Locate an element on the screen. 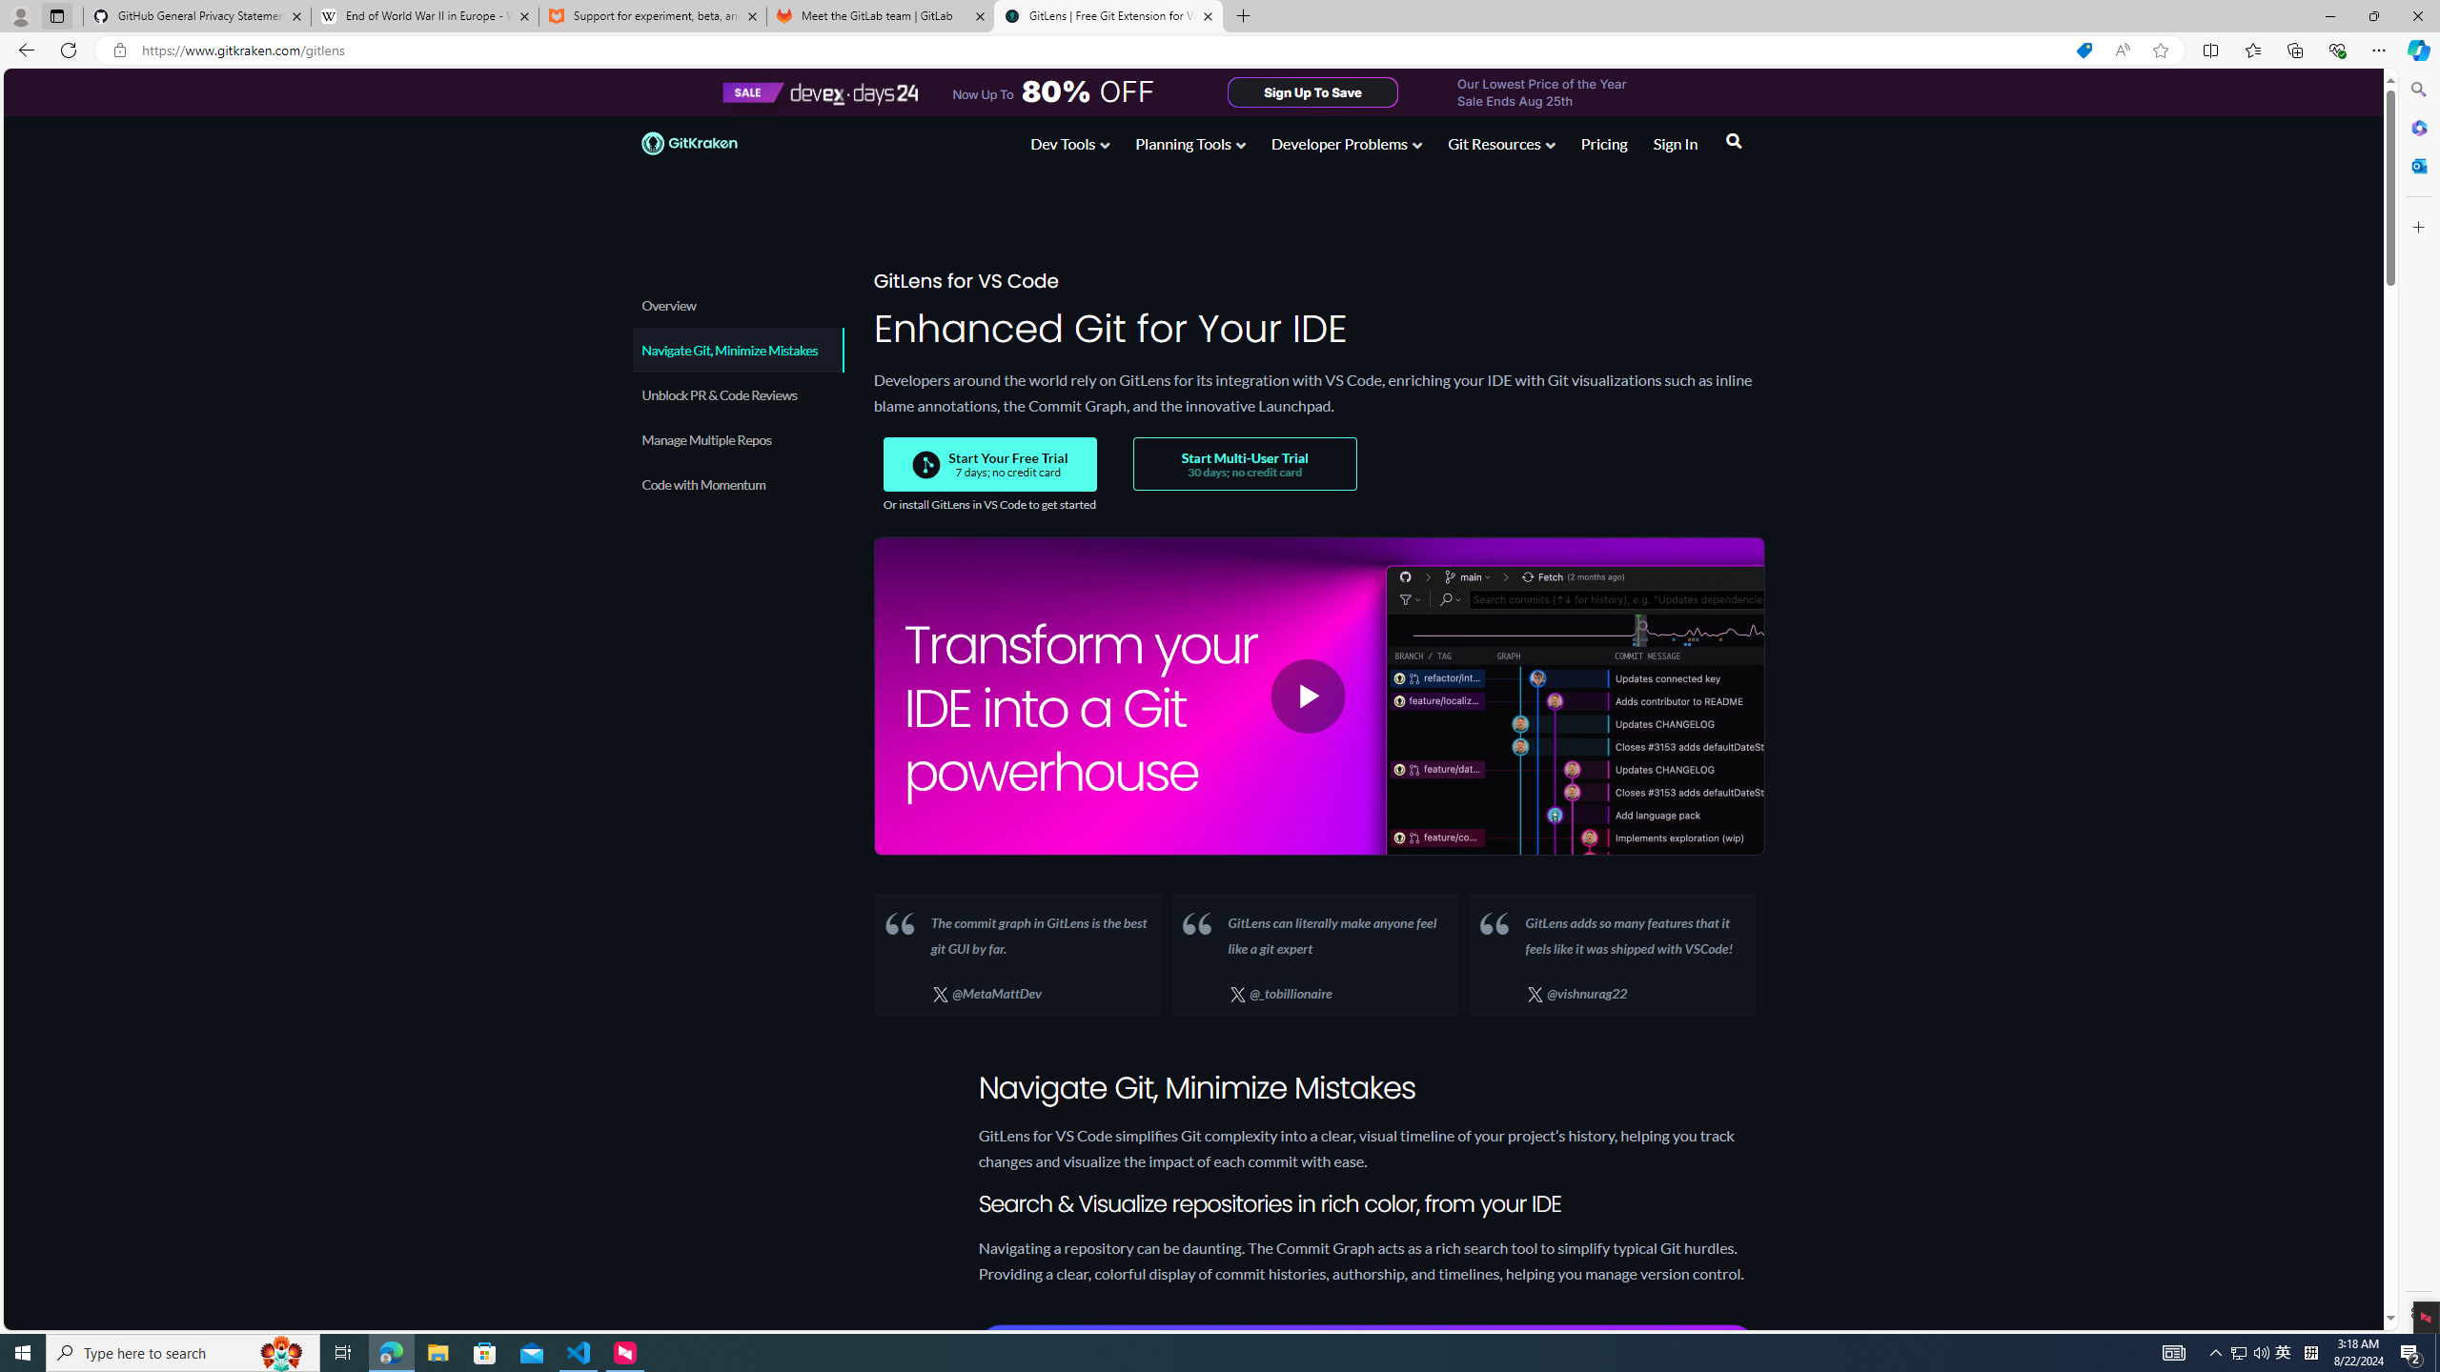 The image size is (2440, 1372). Start Your Free Trial 7 days; no credit card is located at coordinates (990, 464).